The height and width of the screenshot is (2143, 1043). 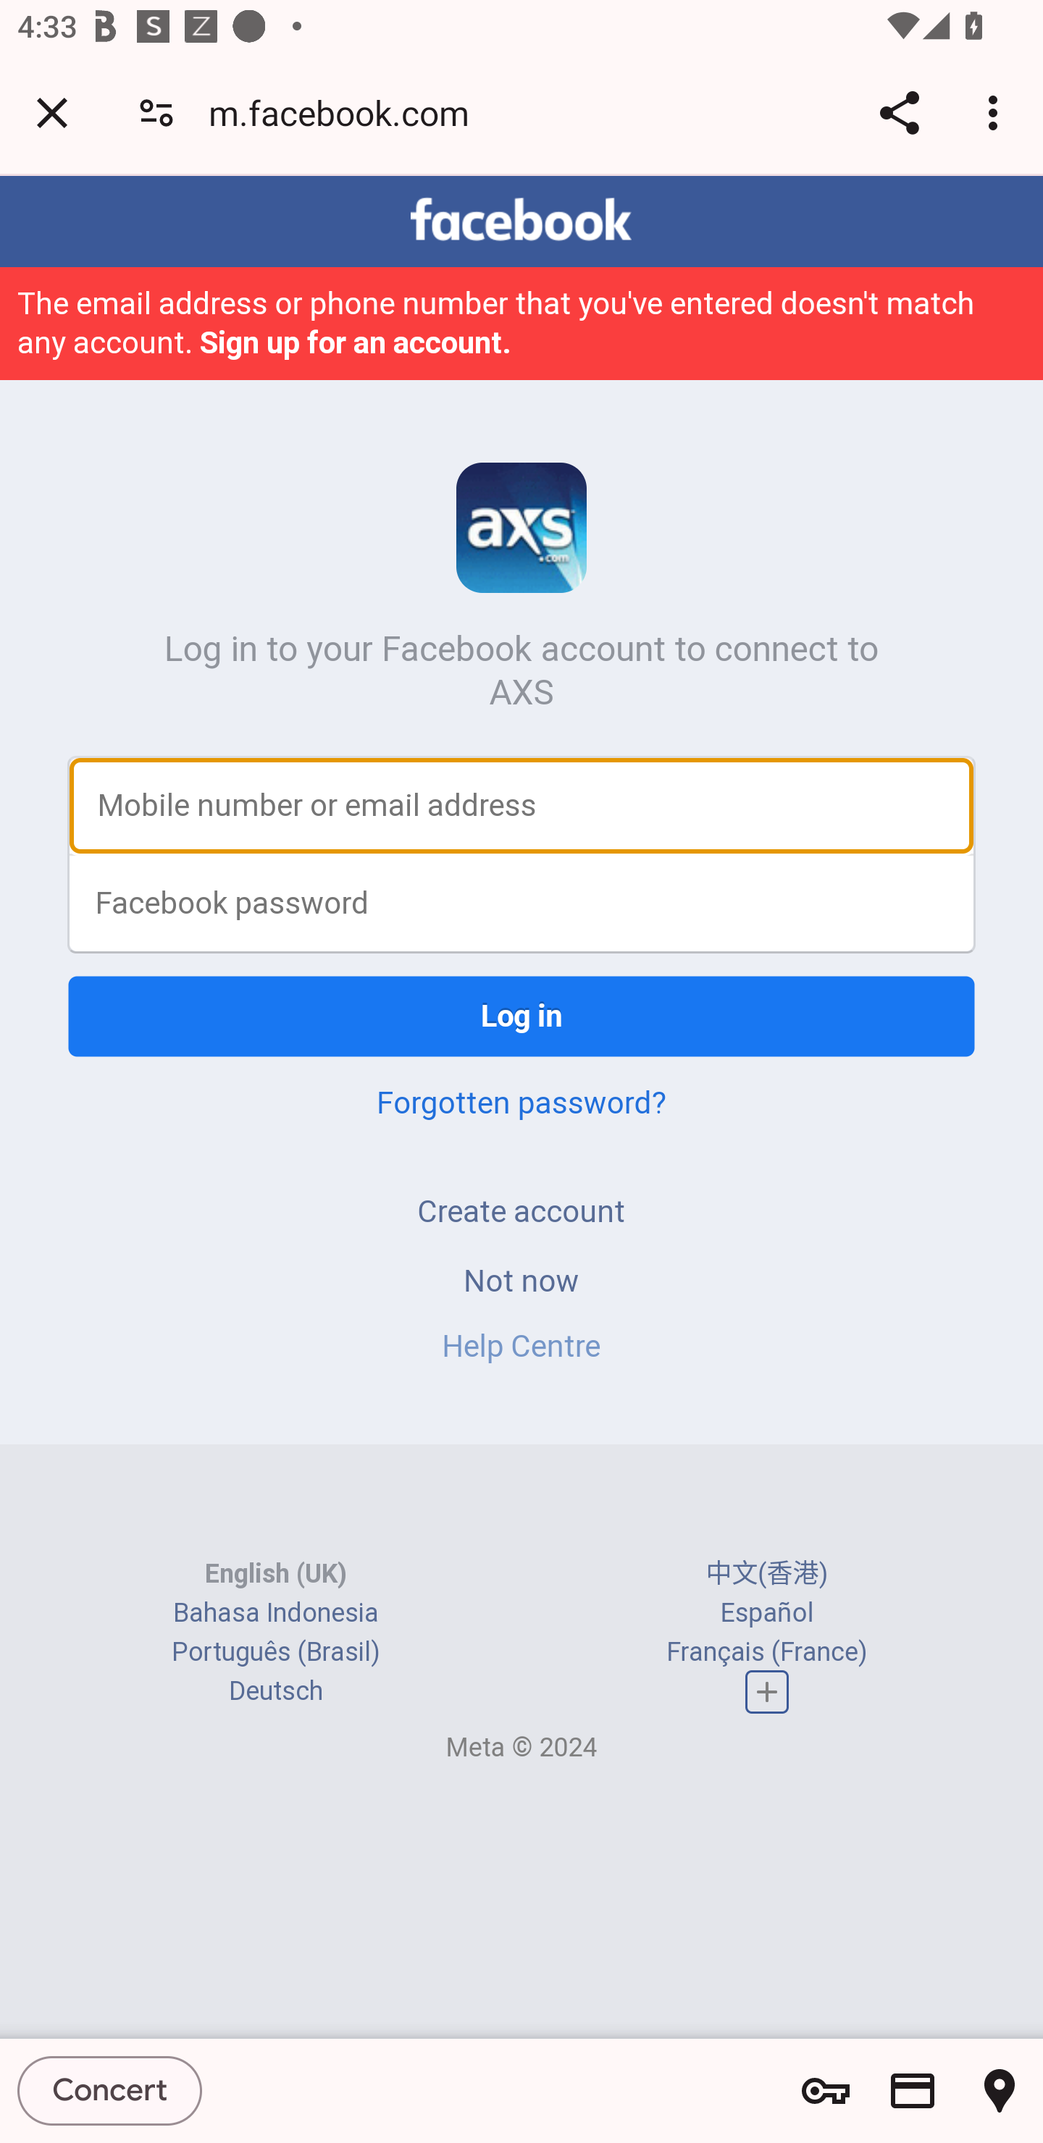 I want to click on Sign up for an account., so click(x=356, y=342).